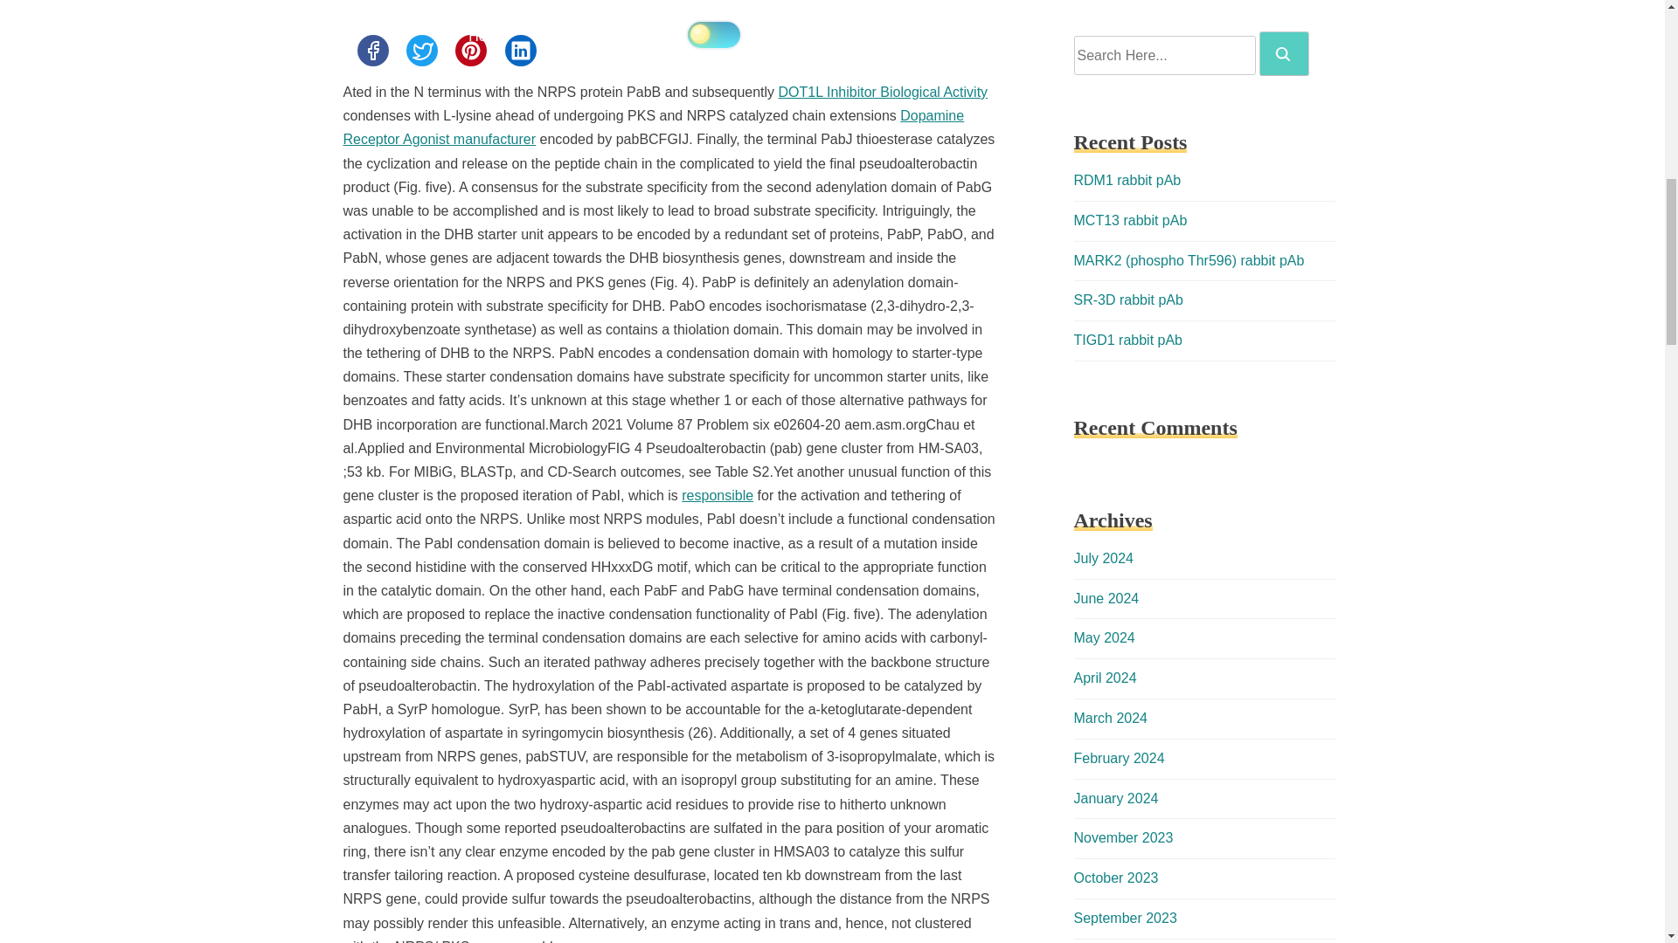  I want to click on Share this post on Twitter, so click(421, 50).